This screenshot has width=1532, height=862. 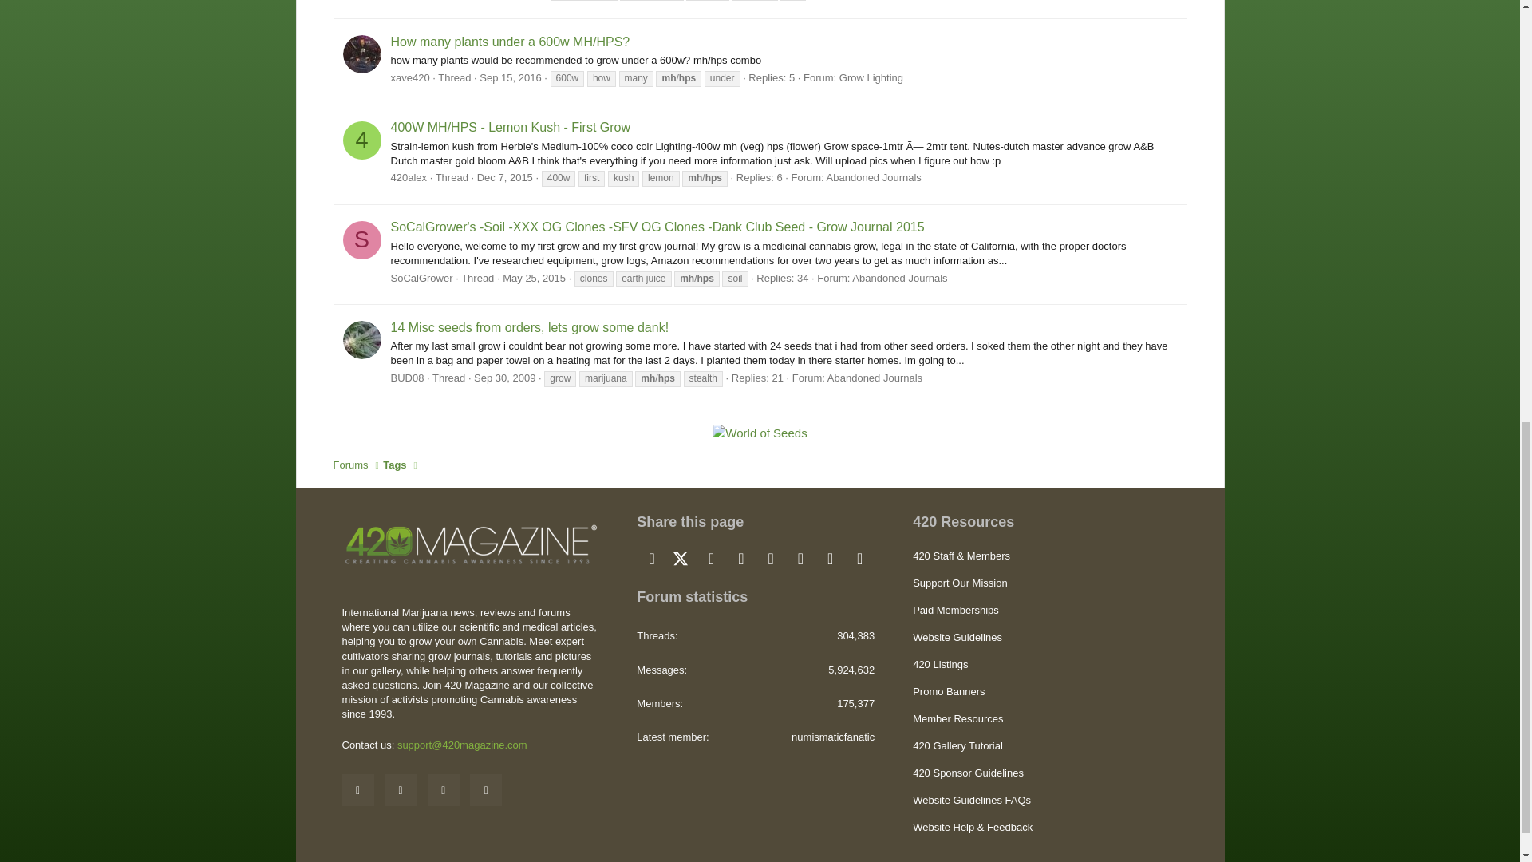 I want to click on Dec 7, 2015 at 5:37 AM, so click(x=504, y=177).